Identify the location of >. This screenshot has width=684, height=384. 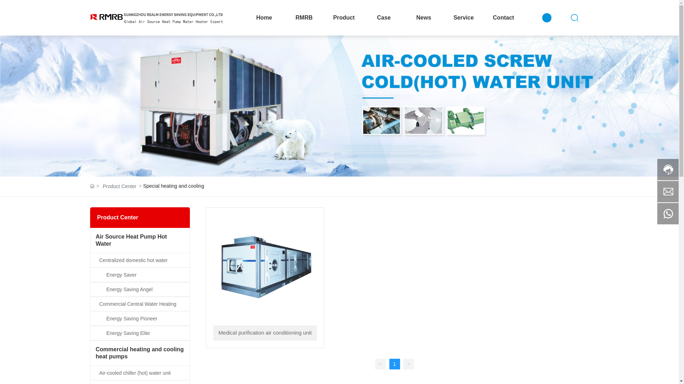
(409, 364).